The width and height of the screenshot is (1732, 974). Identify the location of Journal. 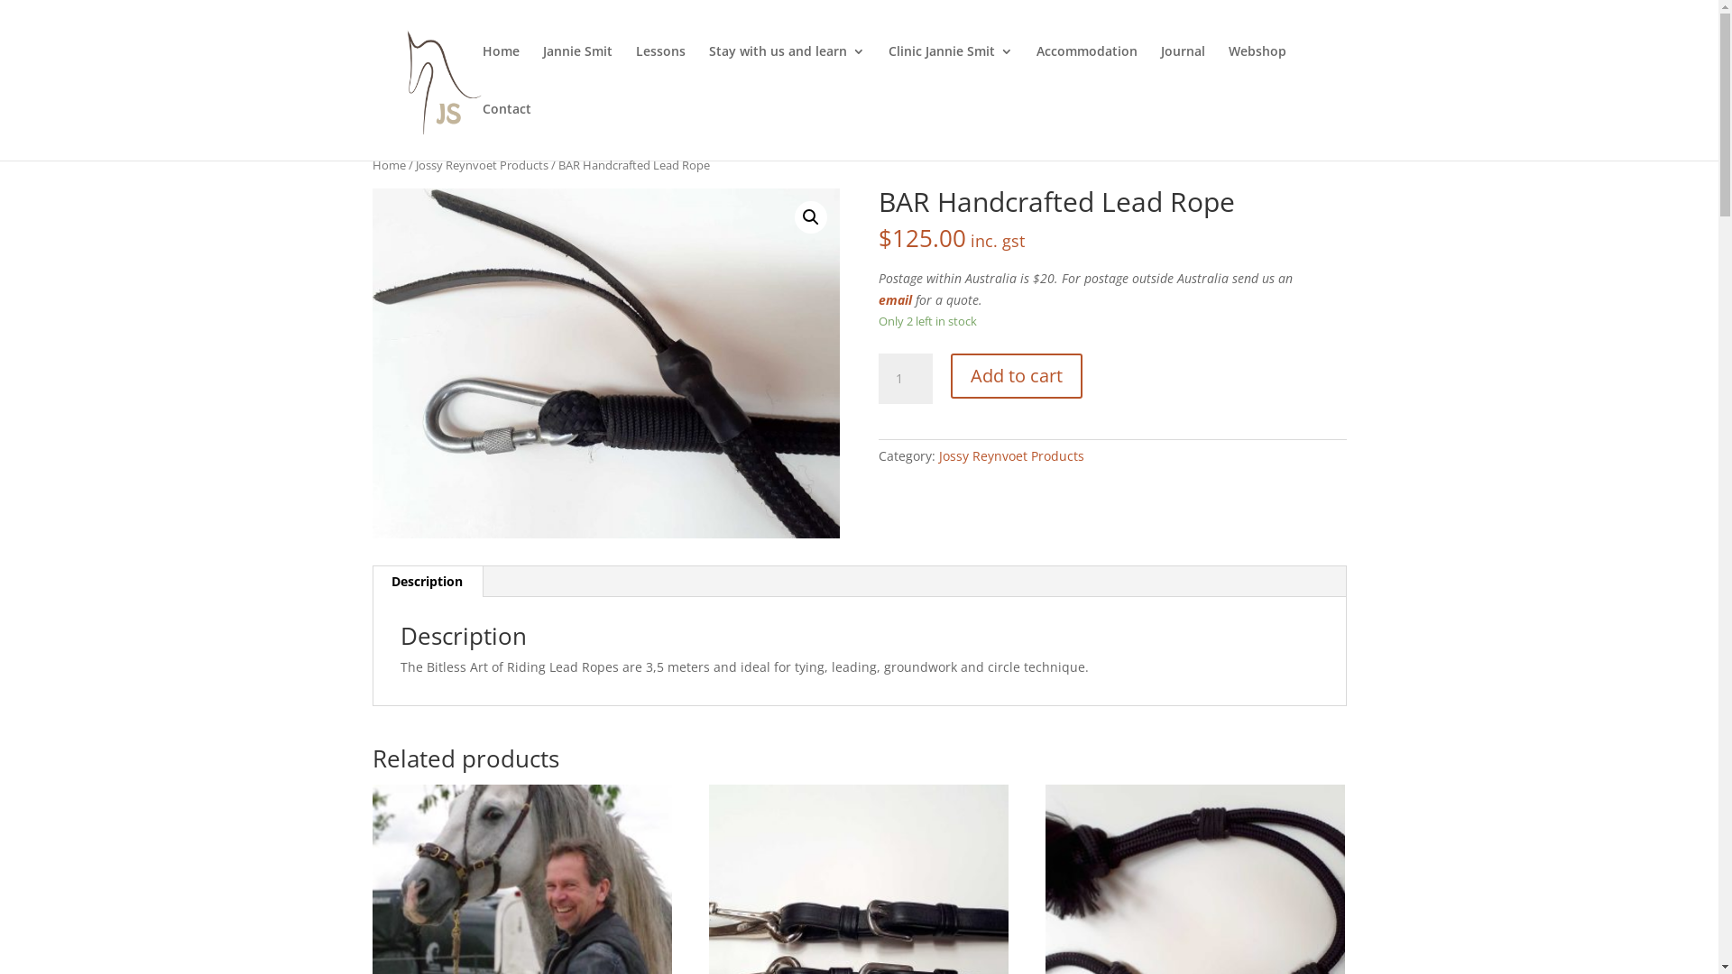
(1182, 74).